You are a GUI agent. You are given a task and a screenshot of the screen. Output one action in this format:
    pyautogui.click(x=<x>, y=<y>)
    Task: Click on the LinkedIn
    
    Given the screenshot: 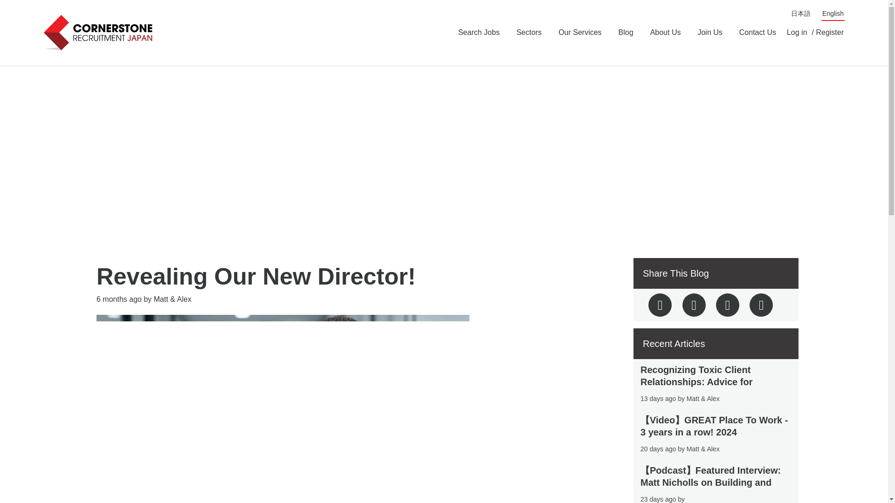 What is the action you would take?
    pyautogui.click(x=727, y=305)
    